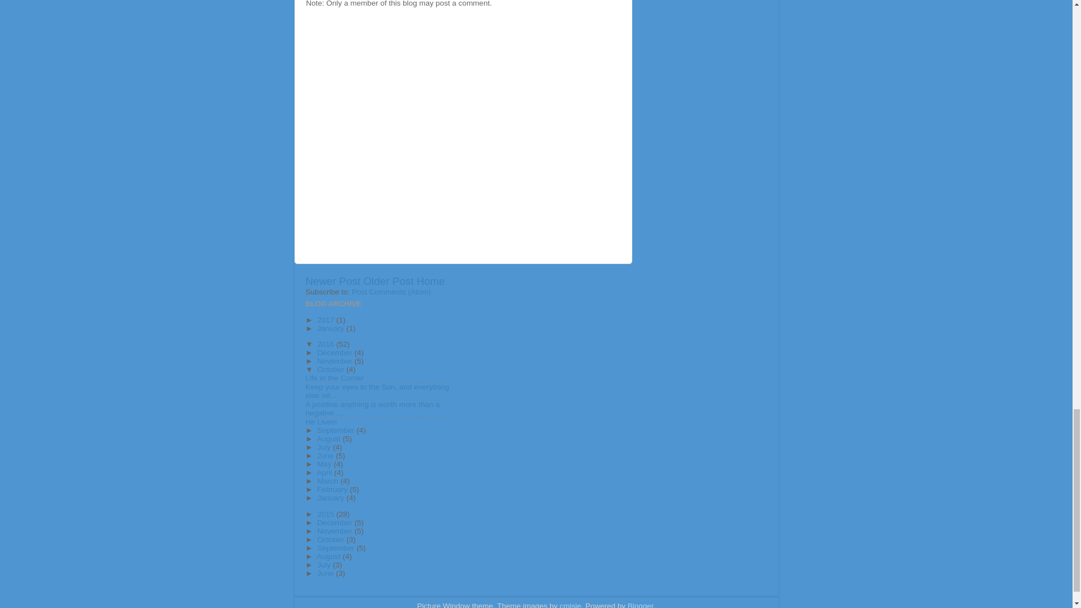 The image size is (1081, 608). Describe the element at coordinates (430, 281) in the screenshot. I see `Home` at that location.